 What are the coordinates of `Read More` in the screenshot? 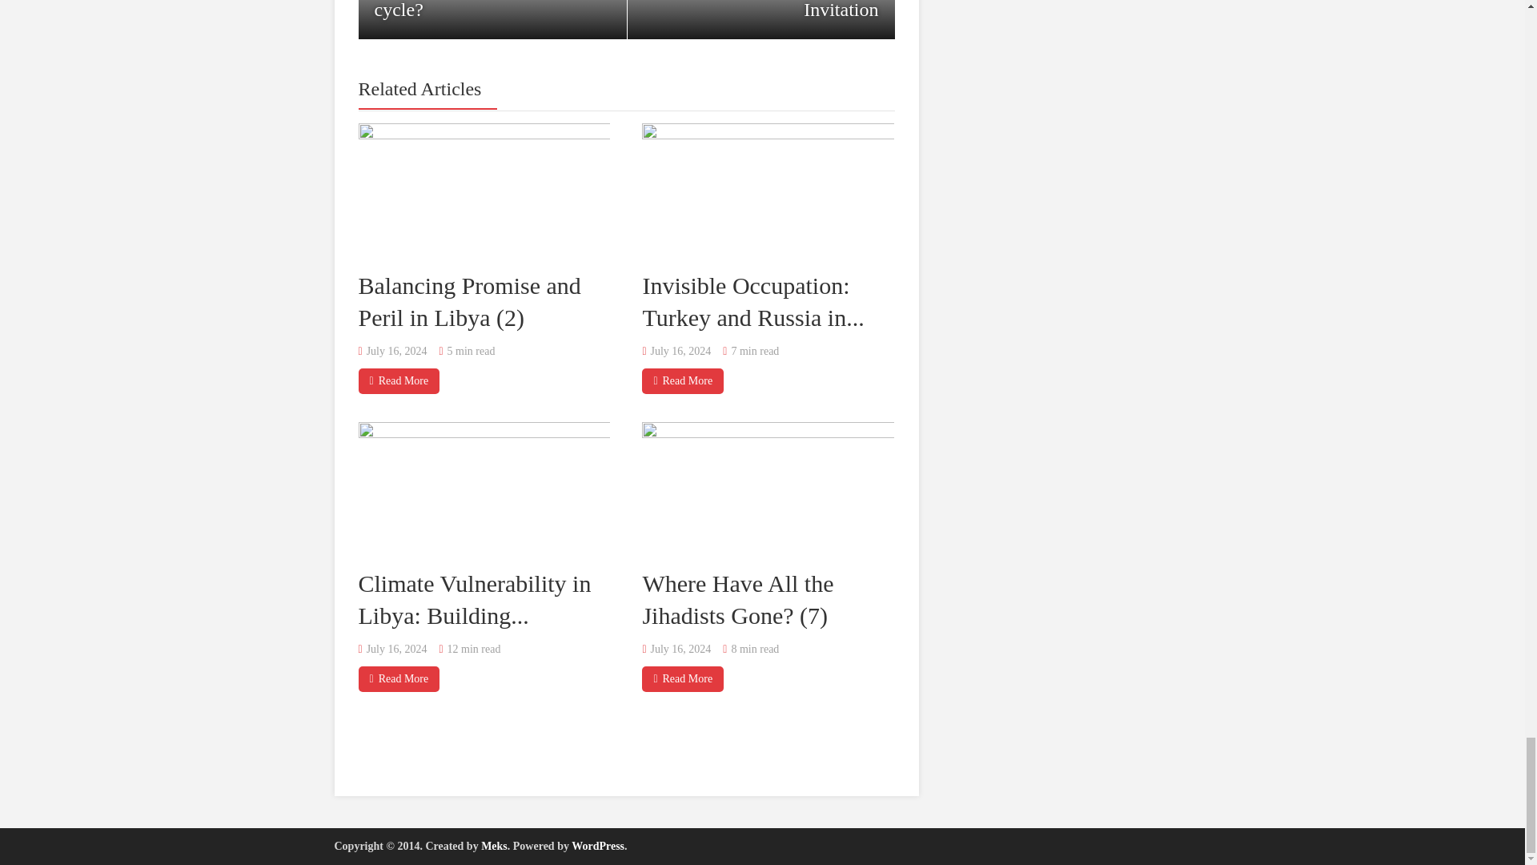 It's located at (683, 380).